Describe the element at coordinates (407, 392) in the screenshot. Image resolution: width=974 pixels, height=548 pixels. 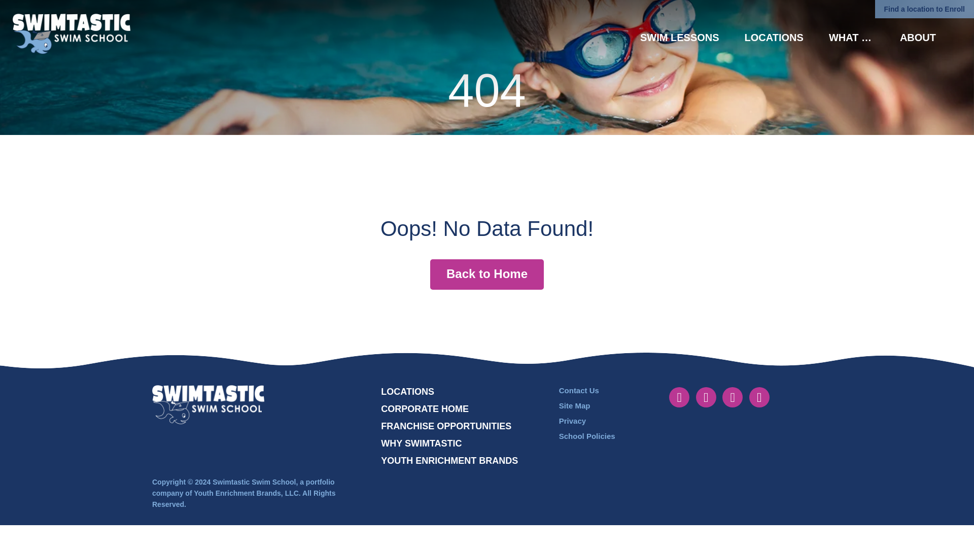
I see `LOCATIONS` at that location.